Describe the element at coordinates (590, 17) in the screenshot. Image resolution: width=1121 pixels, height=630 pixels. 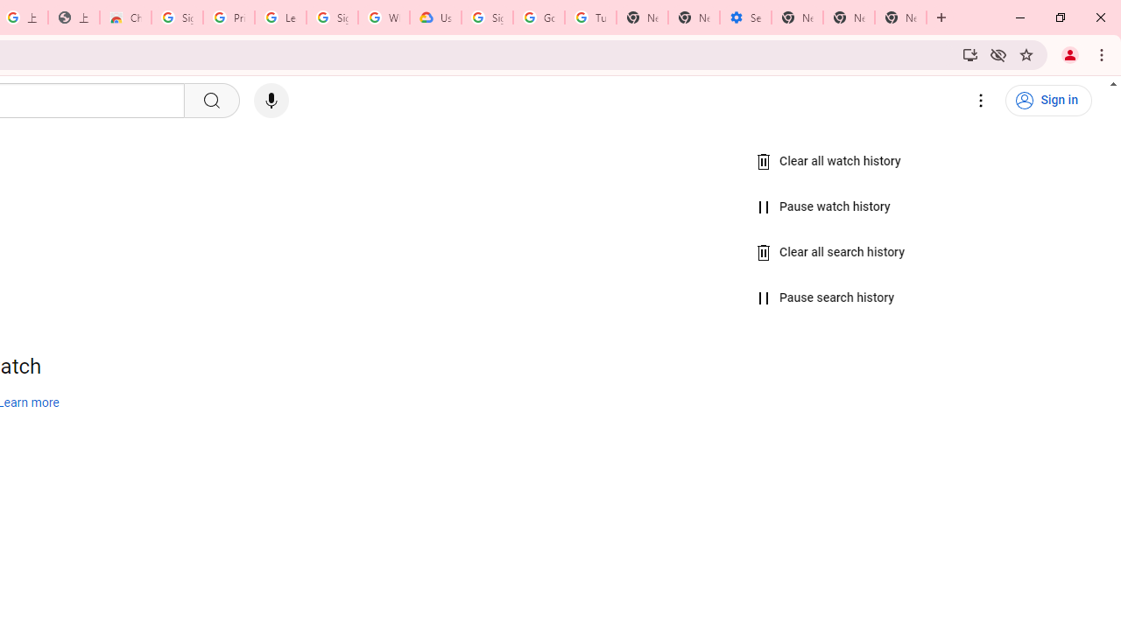
I see `Turn cookies on or off - Computer - Google Account Help` at that location.